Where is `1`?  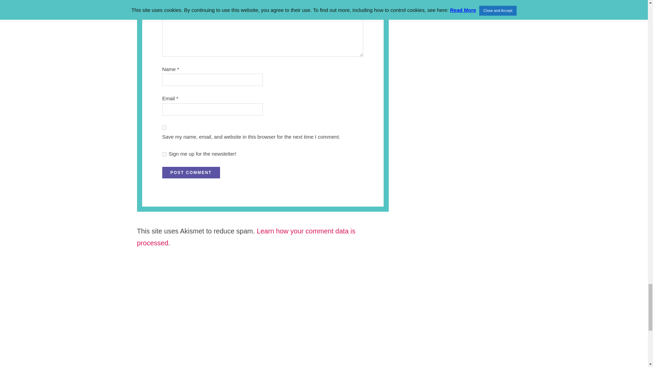 1 is located at coordinates (164, 154).